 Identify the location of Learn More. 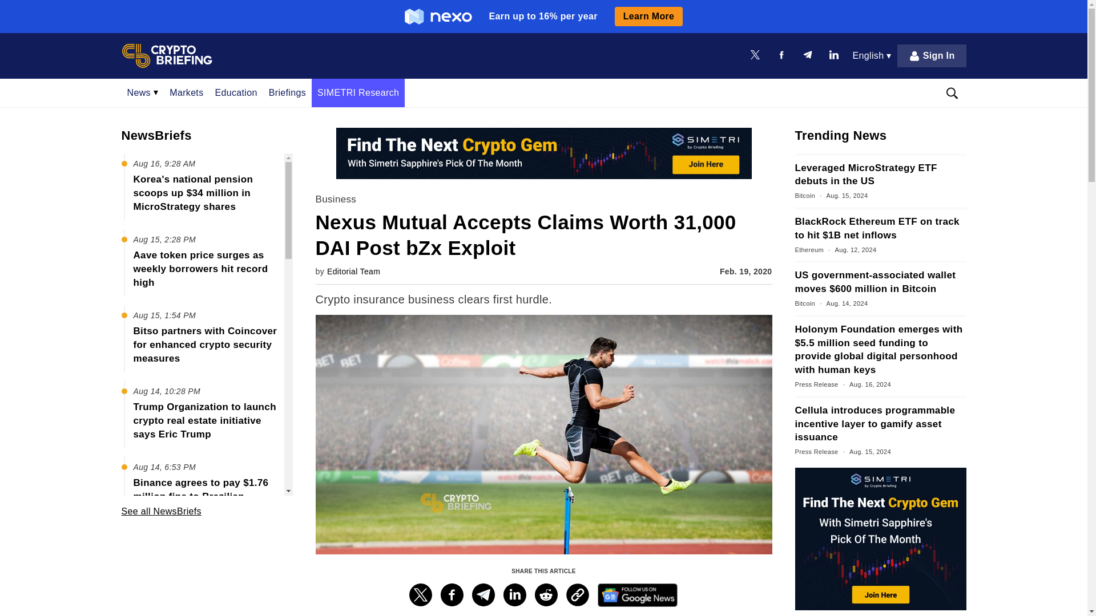
(648, 16).